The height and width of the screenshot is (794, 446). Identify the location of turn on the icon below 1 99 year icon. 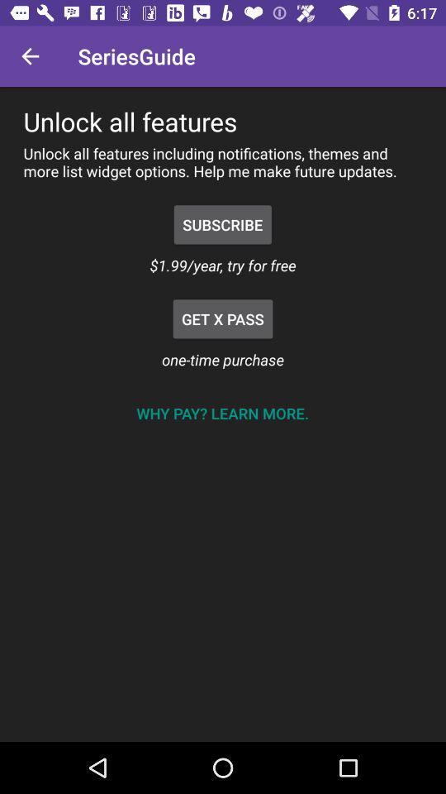
(223, 319).